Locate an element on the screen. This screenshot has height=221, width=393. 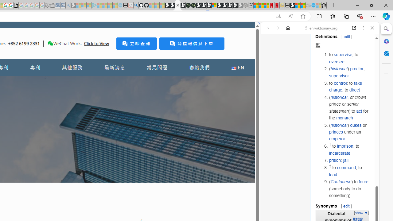
Play Zoo Boom in your browser | Games from Microsoft Start is located at coordinates (173, 6).